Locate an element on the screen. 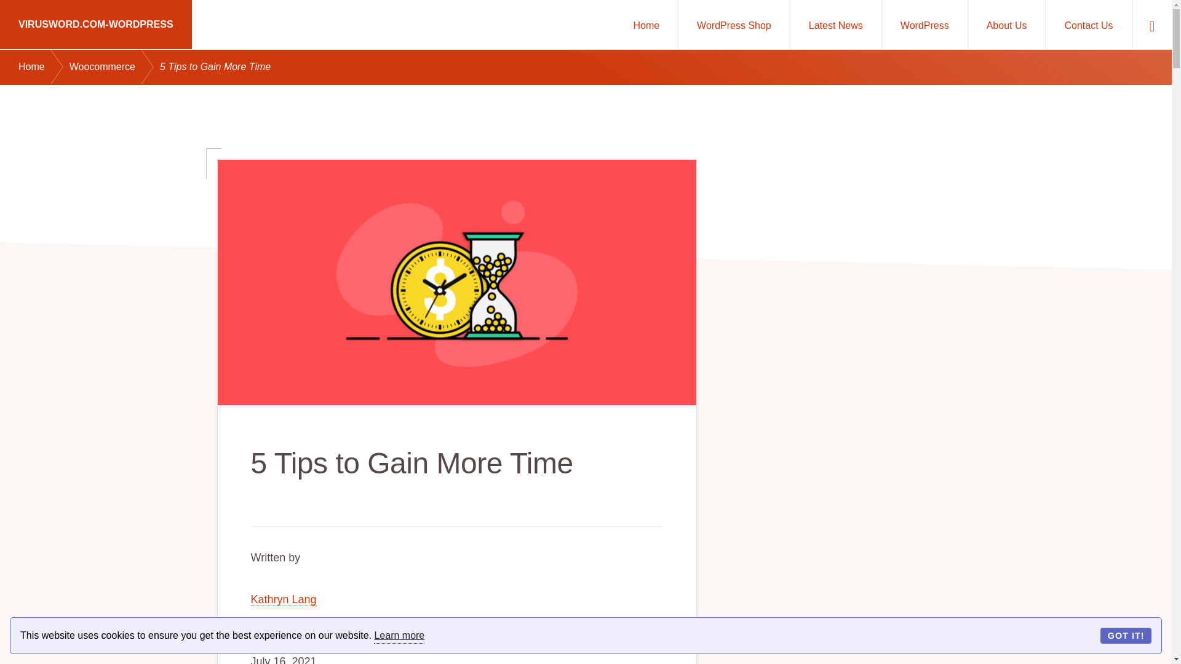 The height and width of the screenshot is (664, 1181). Home is located at coordinates (646, 25).